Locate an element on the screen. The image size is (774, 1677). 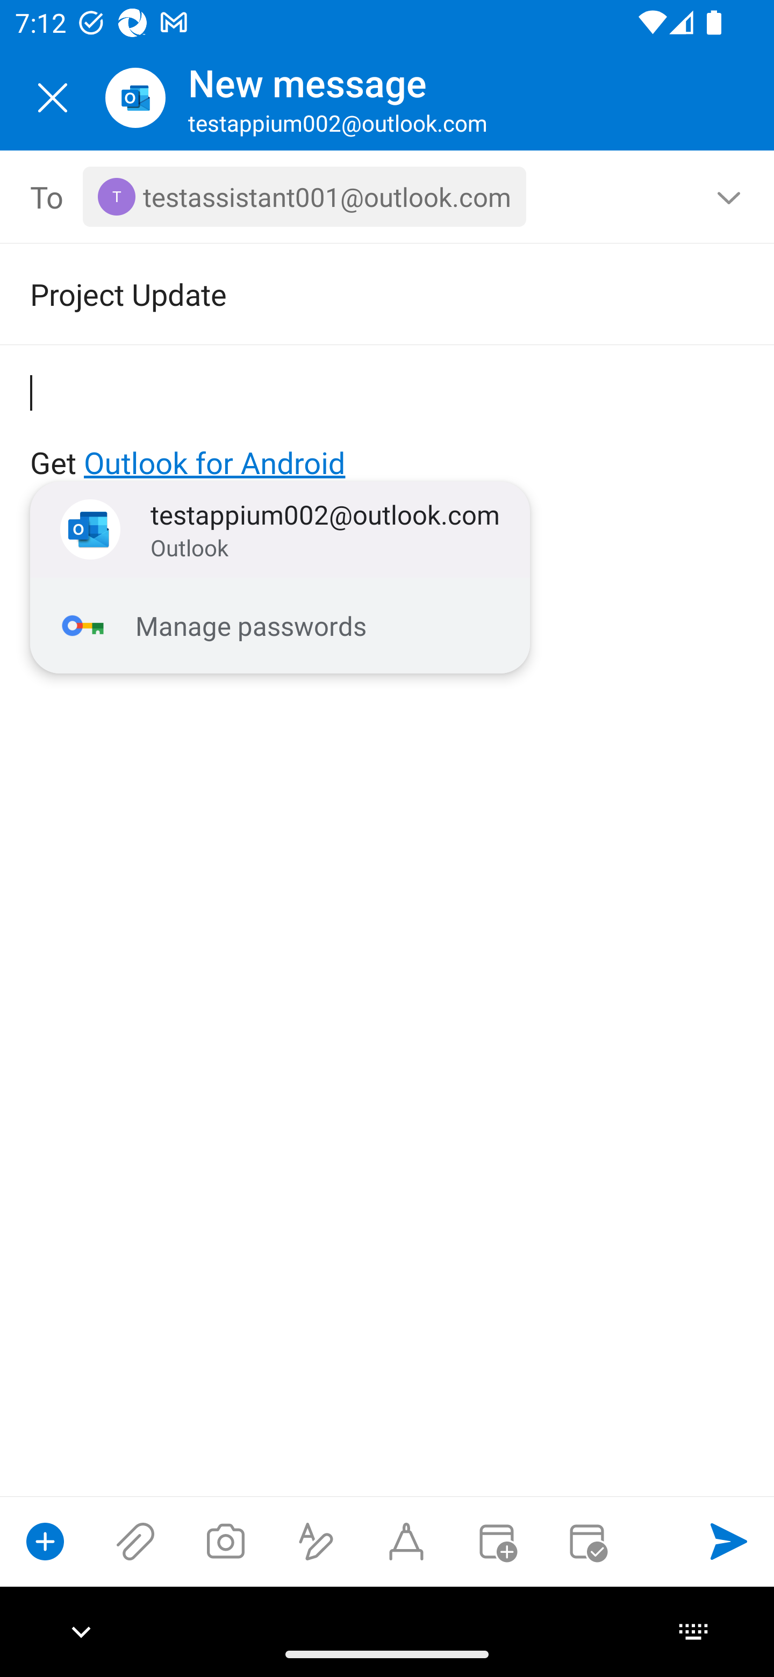
Outlook testappium002@outlook.com Outlook is located at coordinates (280, 530).